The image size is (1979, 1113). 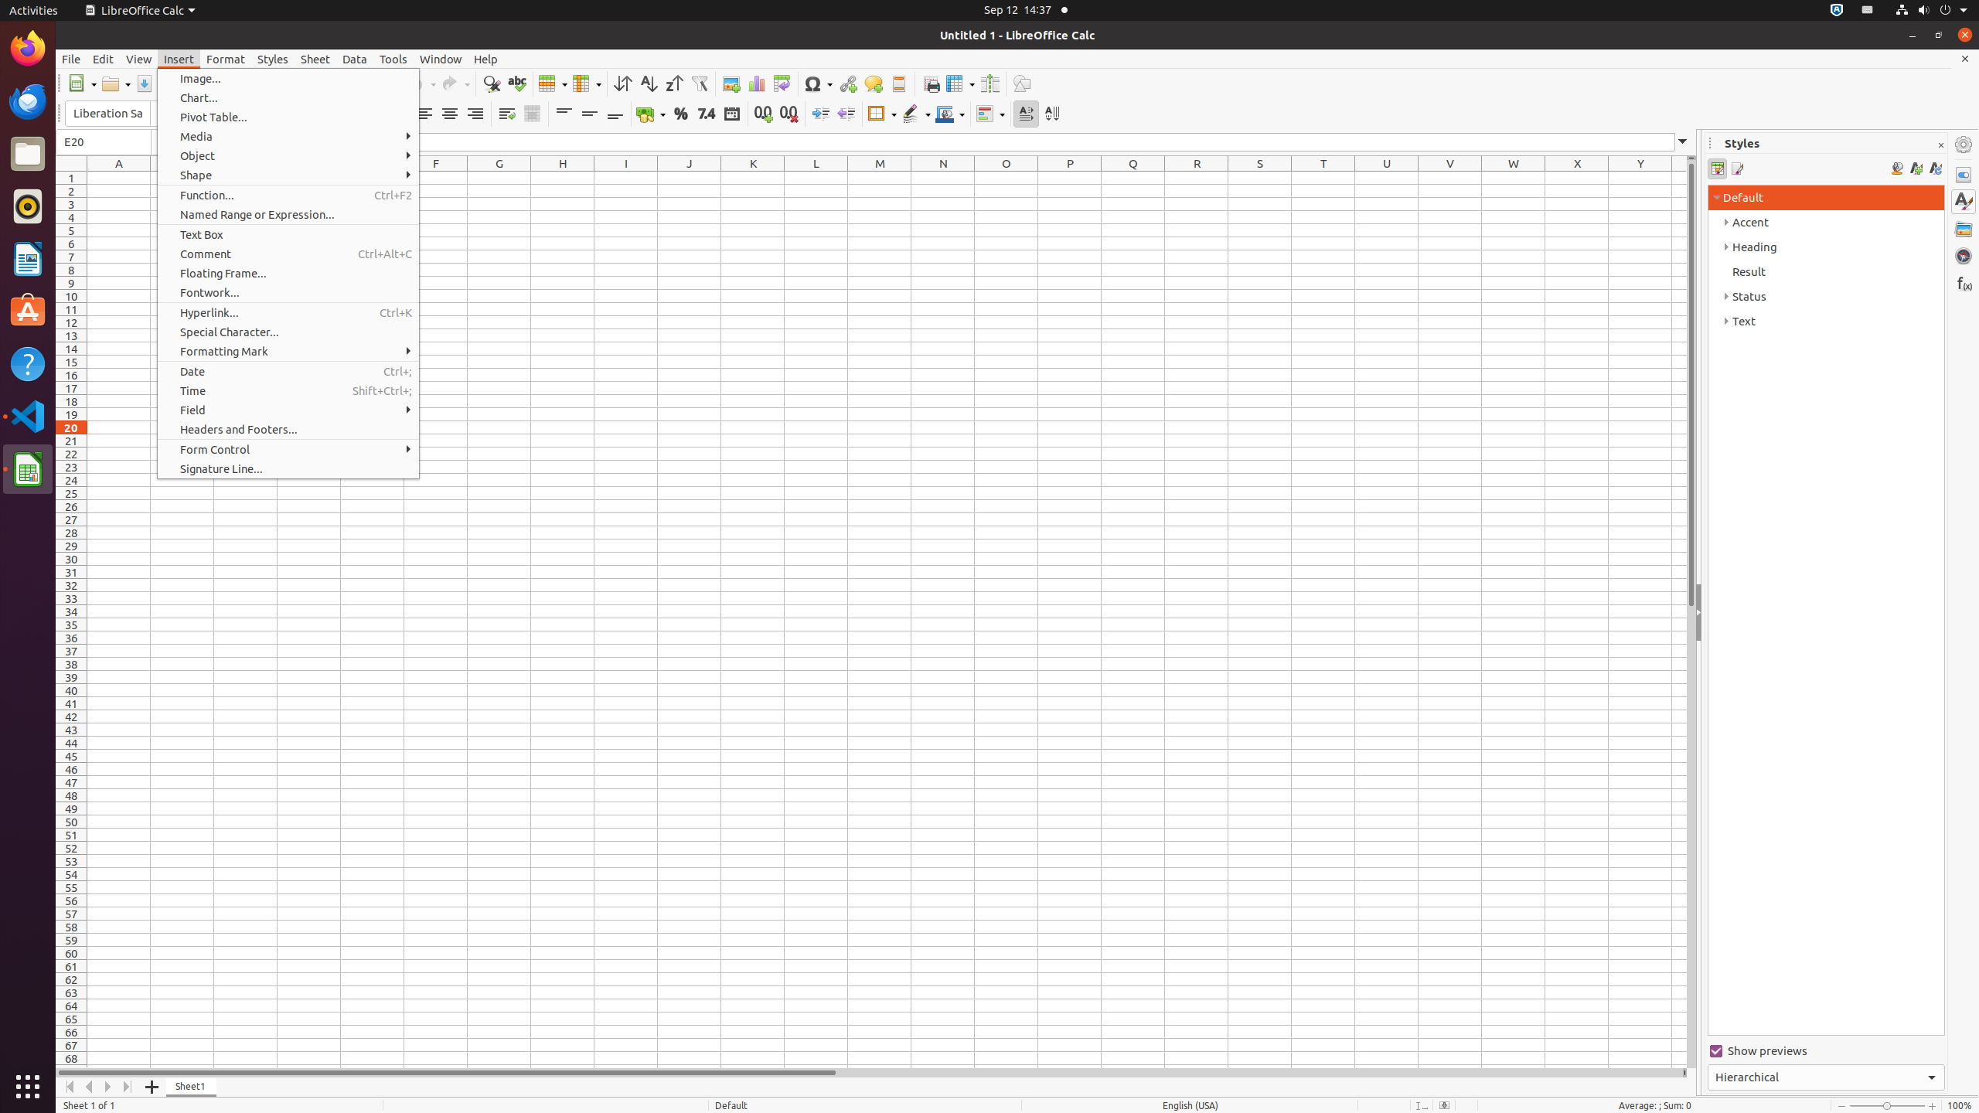 What do you see at coordinates (707, 114) in the screenshot?
I see `Number` at bounding box center [707, 114].